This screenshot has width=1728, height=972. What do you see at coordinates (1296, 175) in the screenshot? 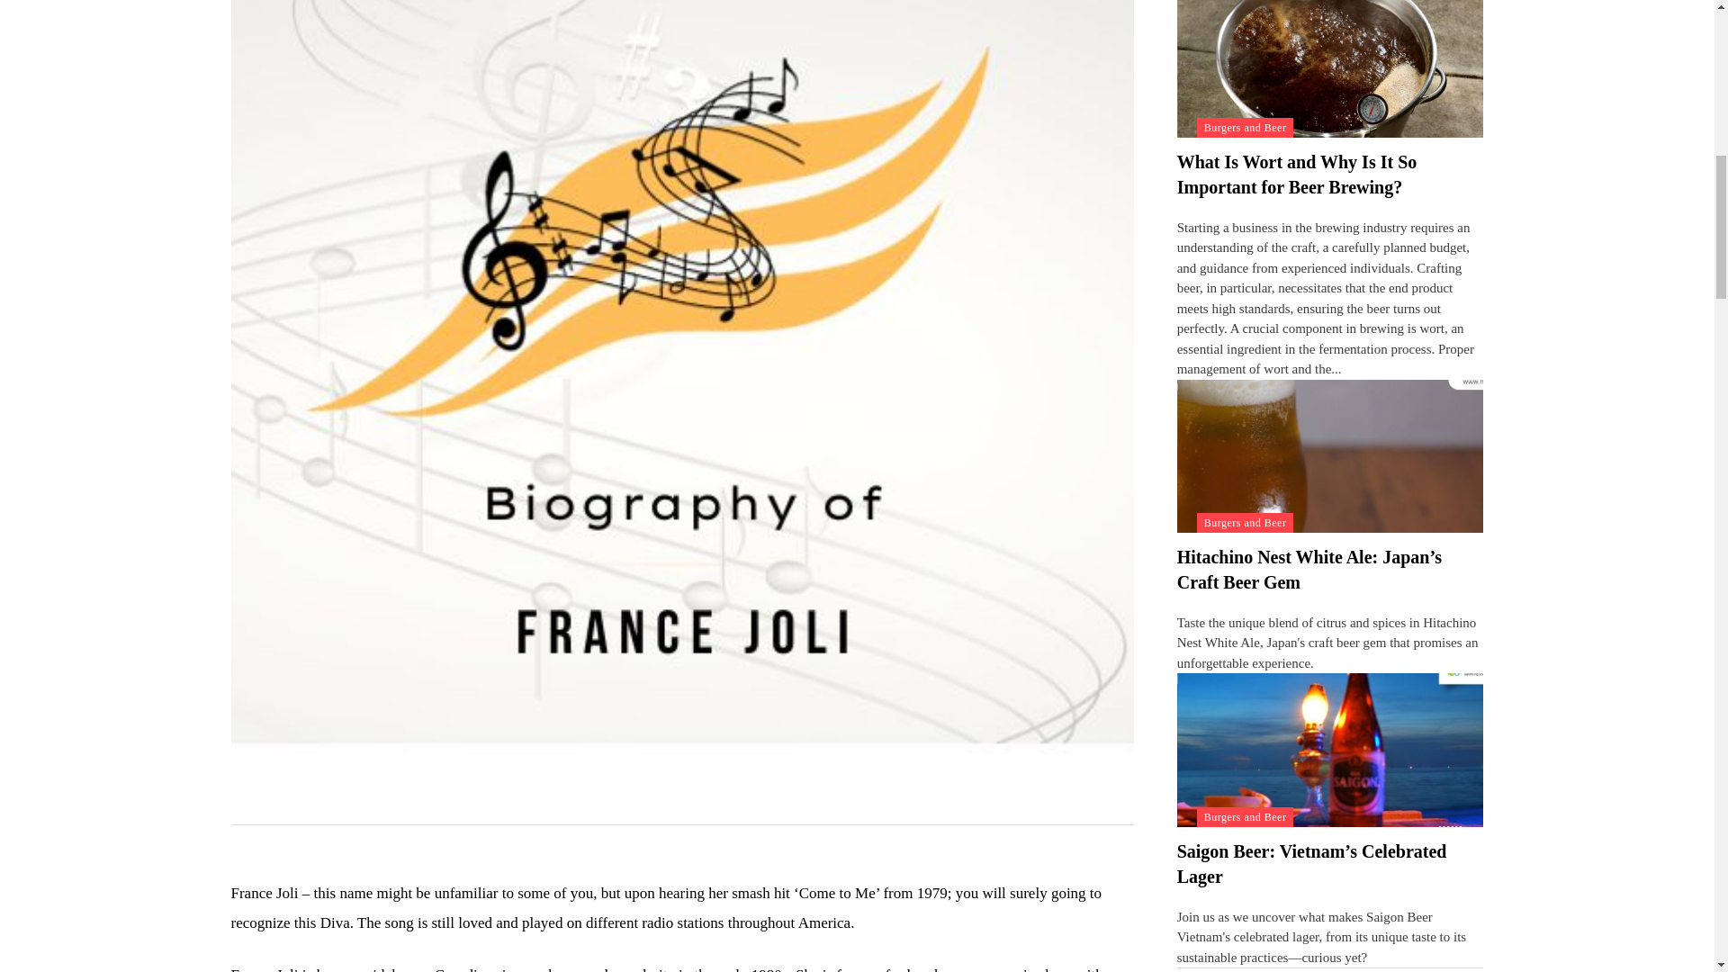
I see `What Is Wort and Why Is It So Important for Beer Brewing?` at bounding box center [1296, 175].